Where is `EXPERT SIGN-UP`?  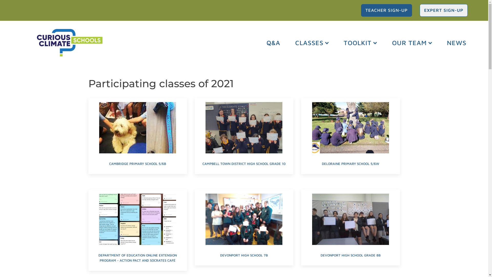
EXPERT SIGN-UP is located at coordinates (444, 10).